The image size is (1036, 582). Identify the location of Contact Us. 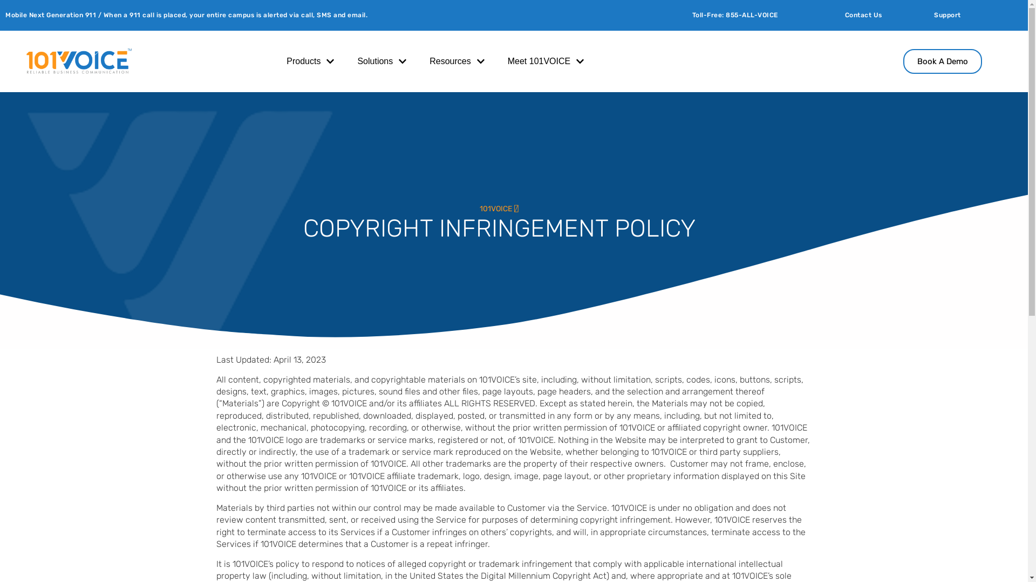
(884, 15).